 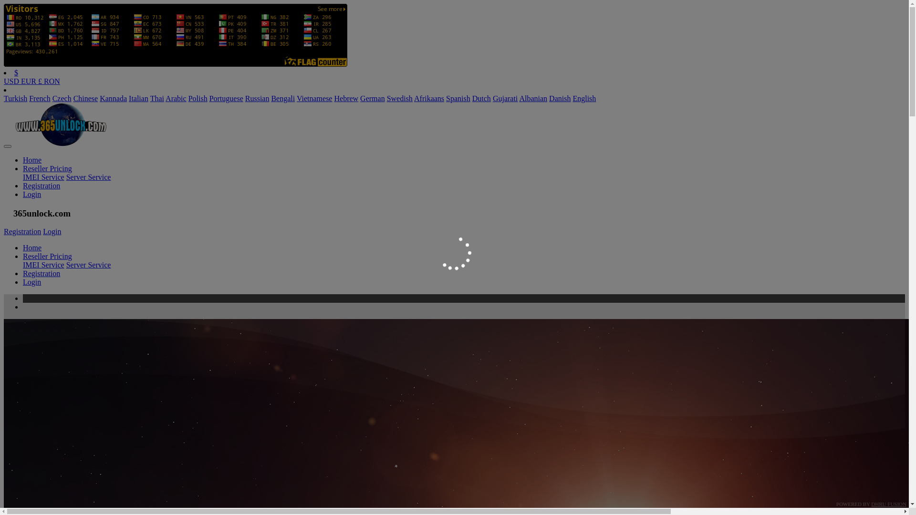 I want to click on Chinese, so click(x=86, y=98).